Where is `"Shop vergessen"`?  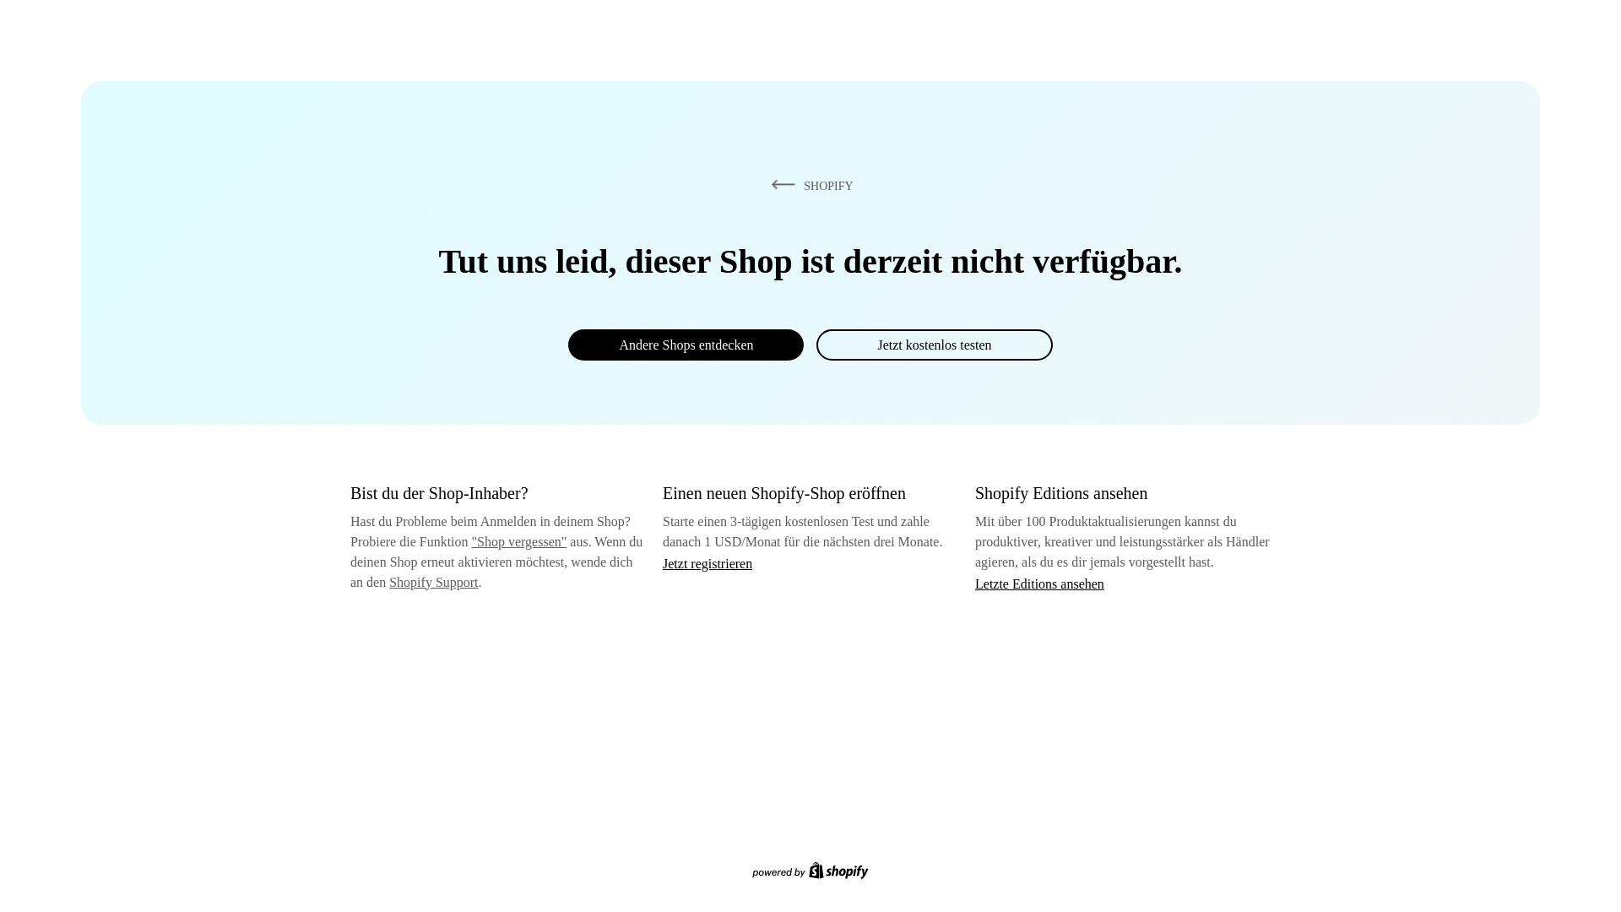
"Shop vergessen" is located at coordinates (519, 541).